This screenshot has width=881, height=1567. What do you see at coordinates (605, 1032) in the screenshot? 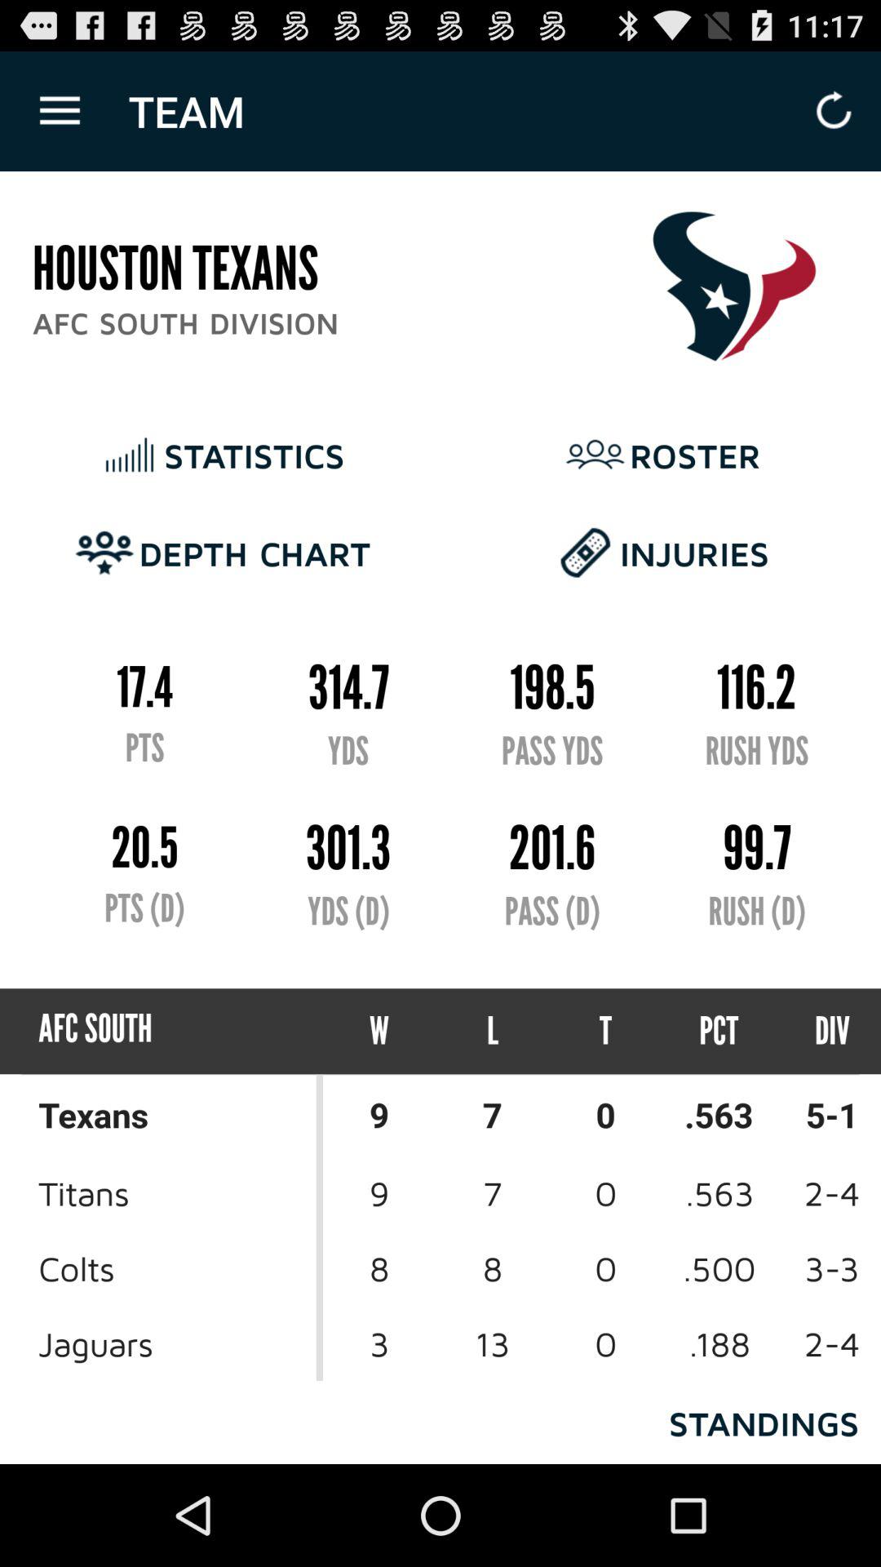
I see `select item above 7 item` at bounding box center [605, 1032].